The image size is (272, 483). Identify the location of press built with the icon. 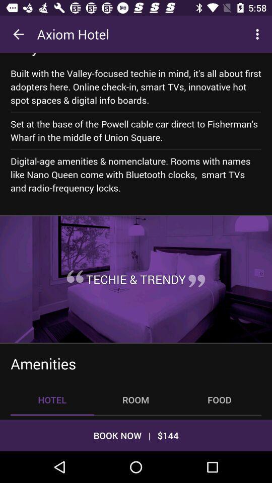
(136, 87).